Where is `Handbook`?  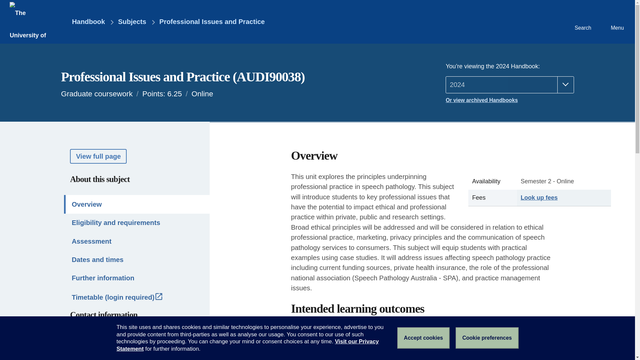 Handbook is located at coordinates (83, 22).